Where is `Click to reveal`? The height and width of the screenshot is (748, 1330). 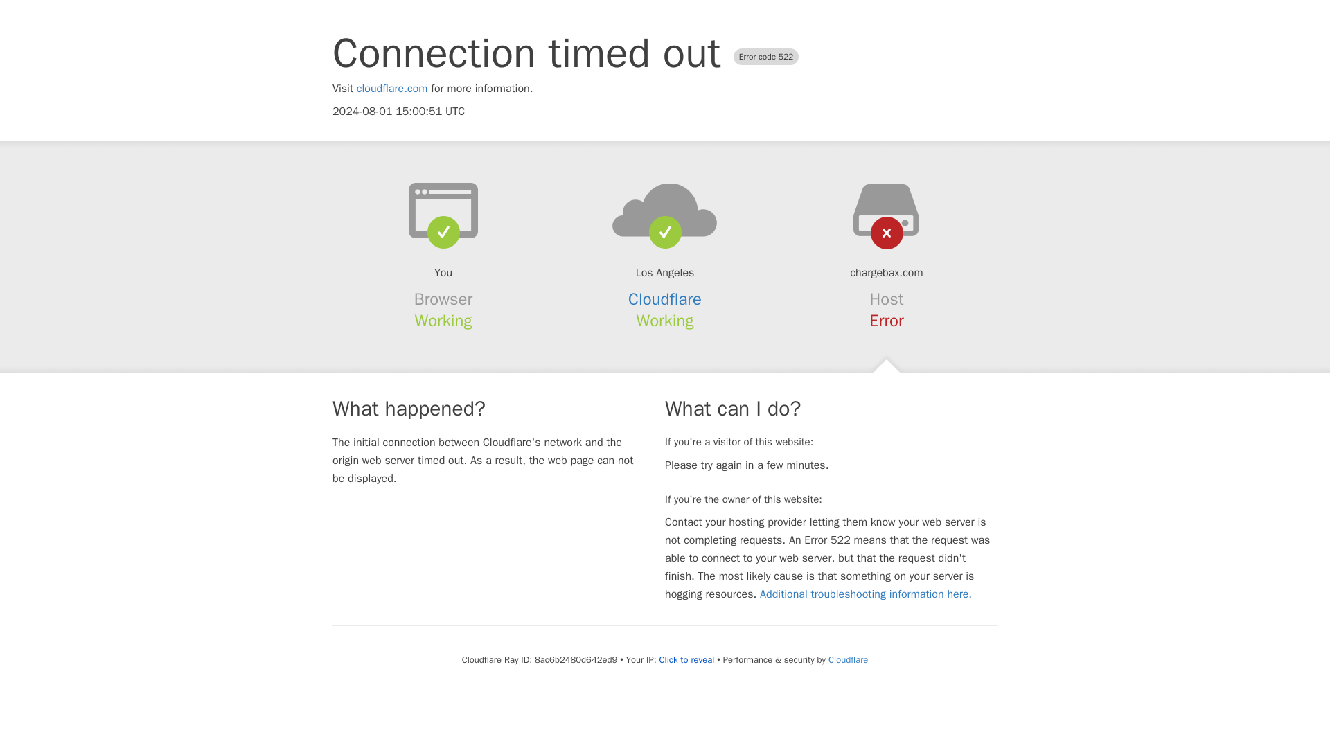 Click to reveal is located at coordinates (686, 659).